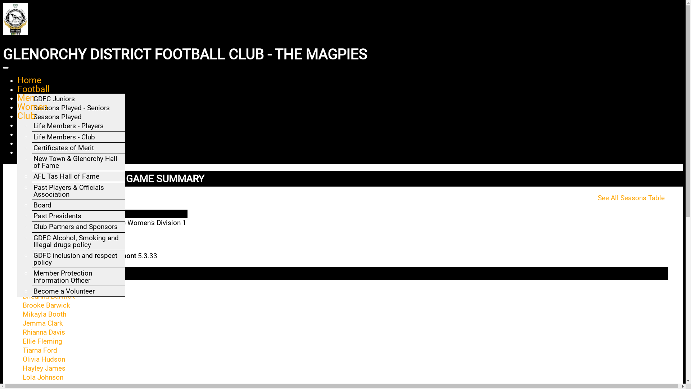 This screenshot has width=691, height=389. Describe the element at coordinates (76, 259) in the screenshot. I see `GDFC inclusion and respect policy` at that location.